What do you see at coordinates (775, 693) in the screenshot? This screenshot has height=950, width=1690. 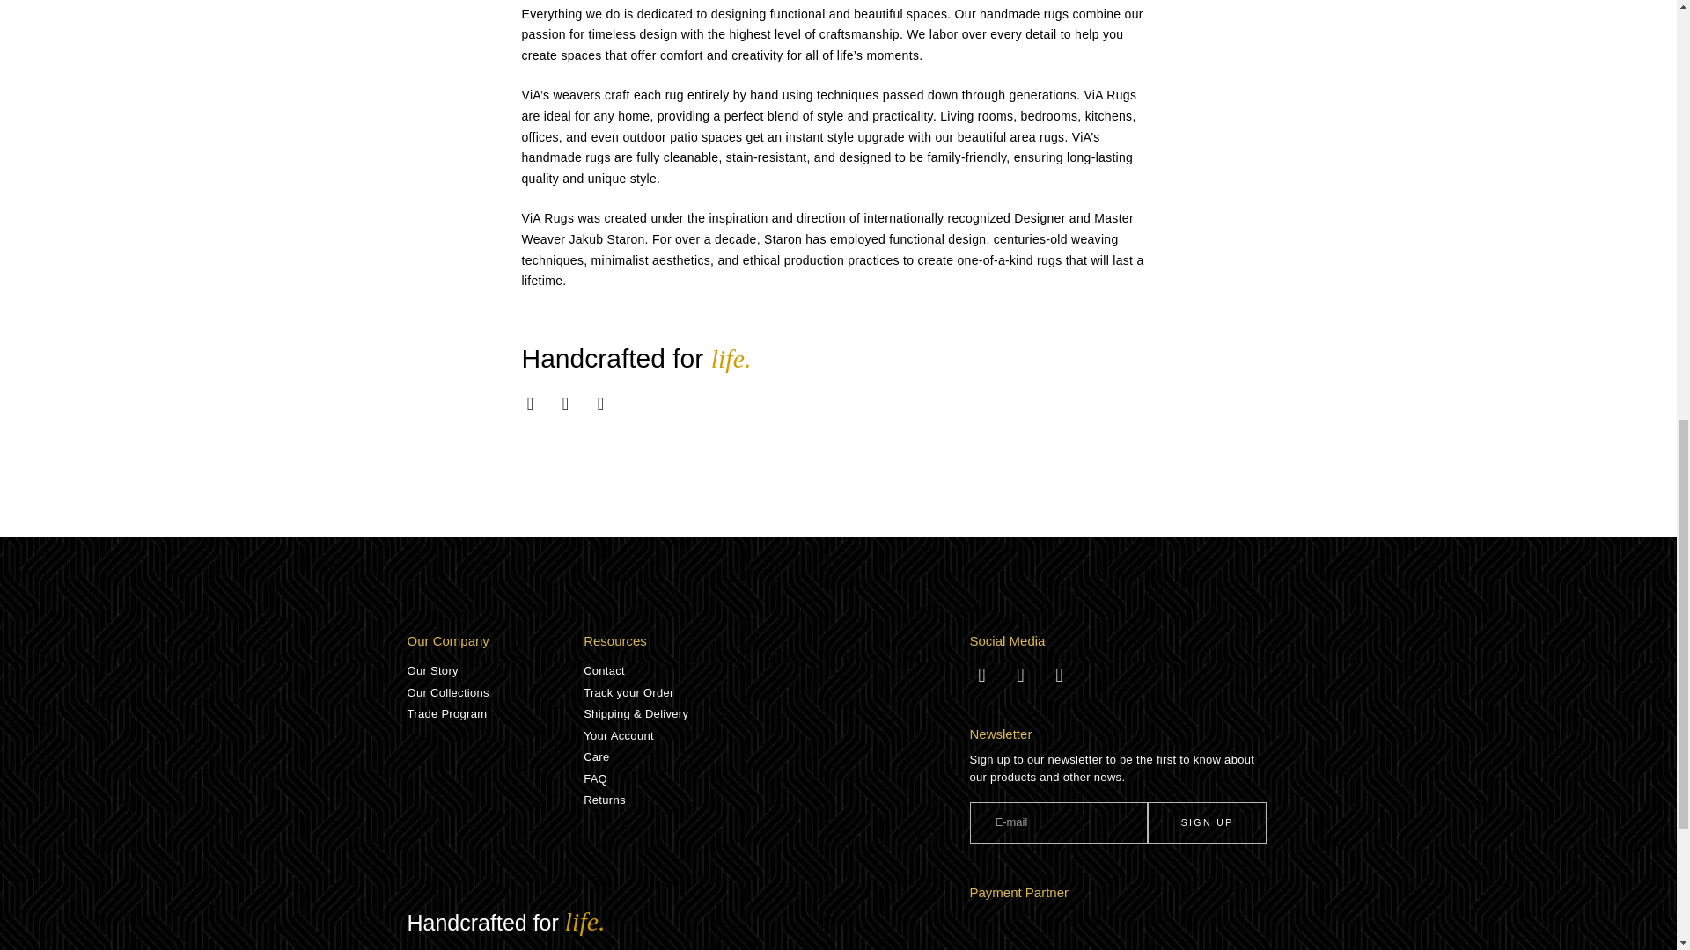 I see `Track your Order` at bounding box center [775, 693].